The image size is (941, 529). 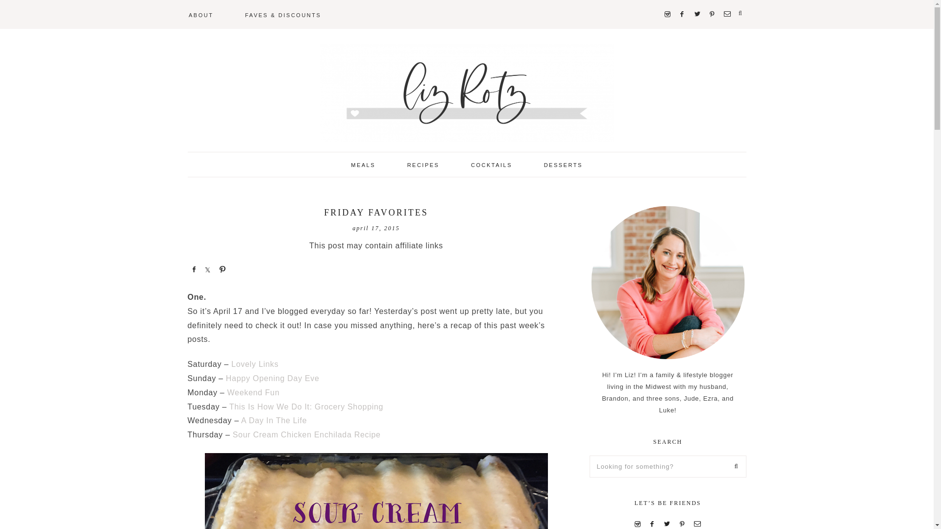 What do you see at coordinates (253, 392) in the screenshot?
I see `Weekend Fun` at bounding box center [253, 392].